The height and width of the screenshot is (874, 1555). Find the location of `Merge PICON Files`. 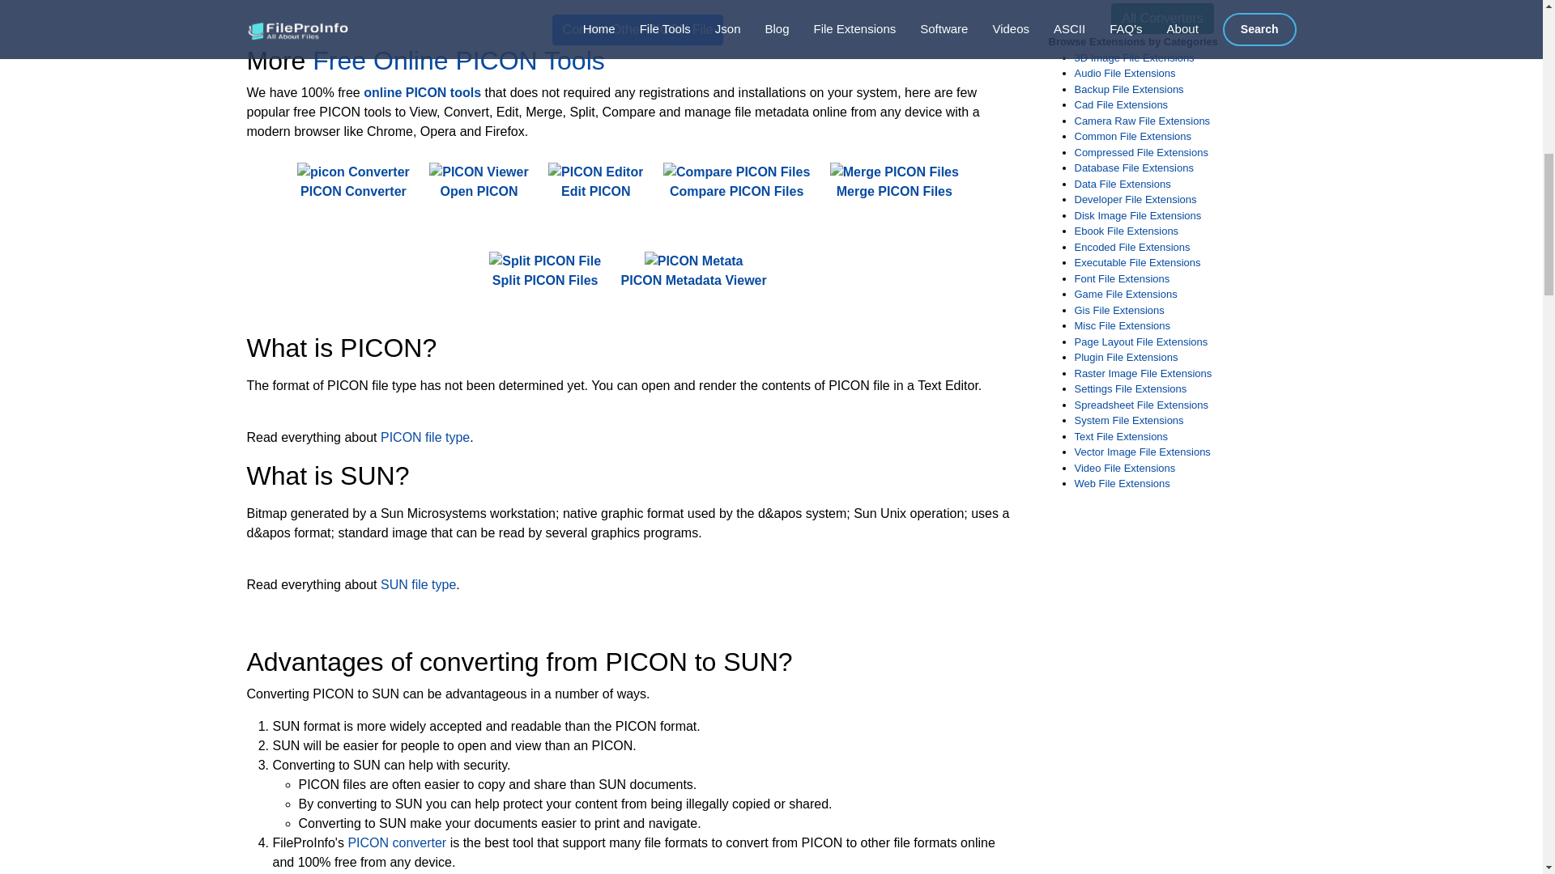

Merge PICON Files is located at coordinates (894, 182).